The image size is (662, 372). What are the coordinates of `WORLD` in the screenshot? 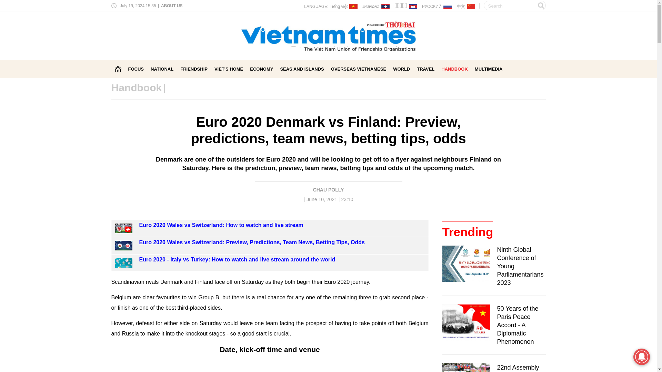 It's located at (401, 69).